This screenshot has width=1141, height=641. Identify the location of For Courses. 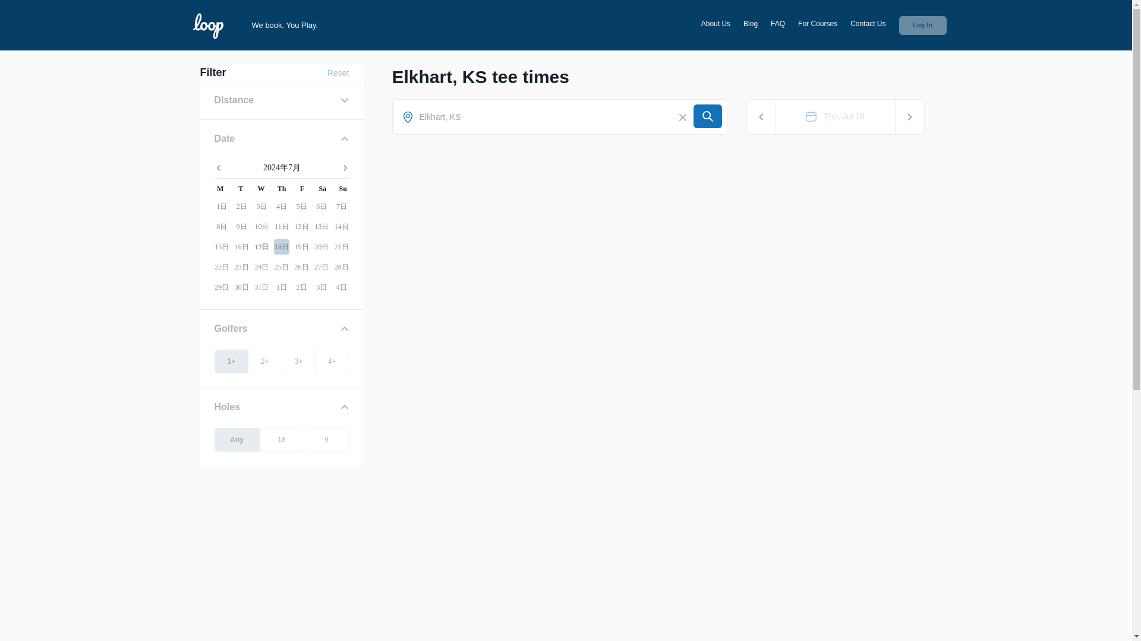
(818, 25).